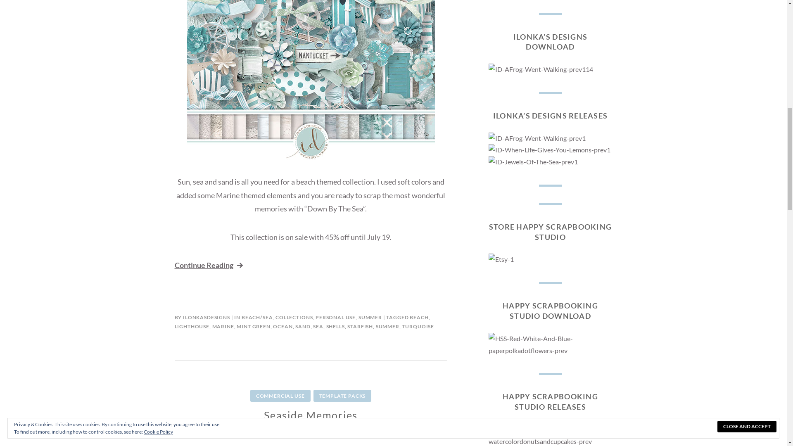 The image size is (793, 446). What do you see at coordinates (207, 317) in the screenshot?
I see `ILONKASDESIGNS` at bounding box center [207, 317].